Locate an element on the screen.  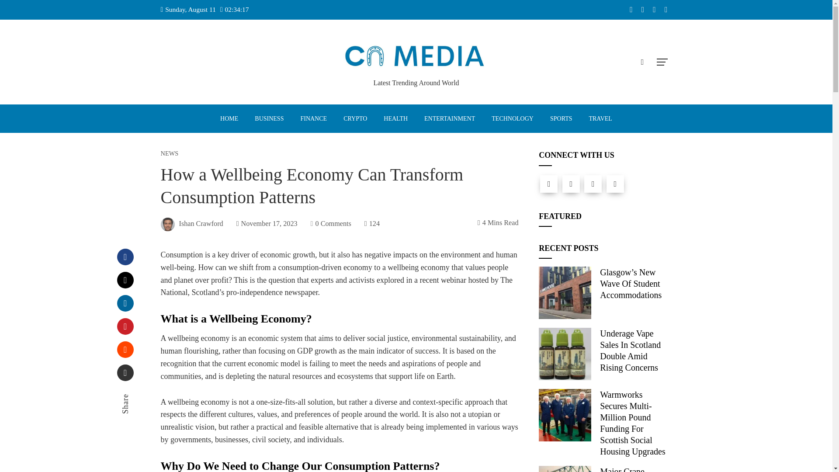
BUSINESS is located at coordinates (269, 118).